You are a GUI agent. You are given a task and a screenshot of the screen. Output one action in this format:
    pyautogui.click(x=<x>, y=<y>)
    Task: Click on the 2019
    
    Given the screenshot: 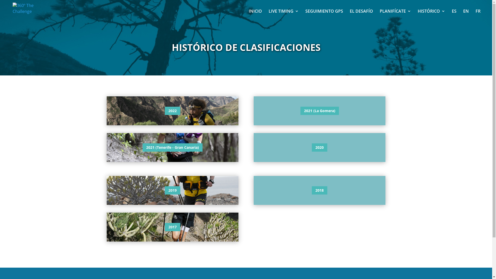 What is the action you would take?
    pyautogui.click(x=173, y=190)
    